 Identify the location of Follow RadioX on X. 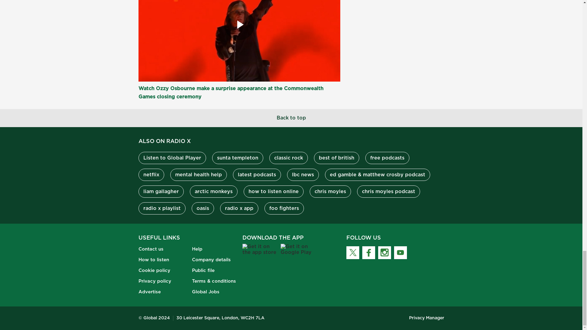
(352, 252).